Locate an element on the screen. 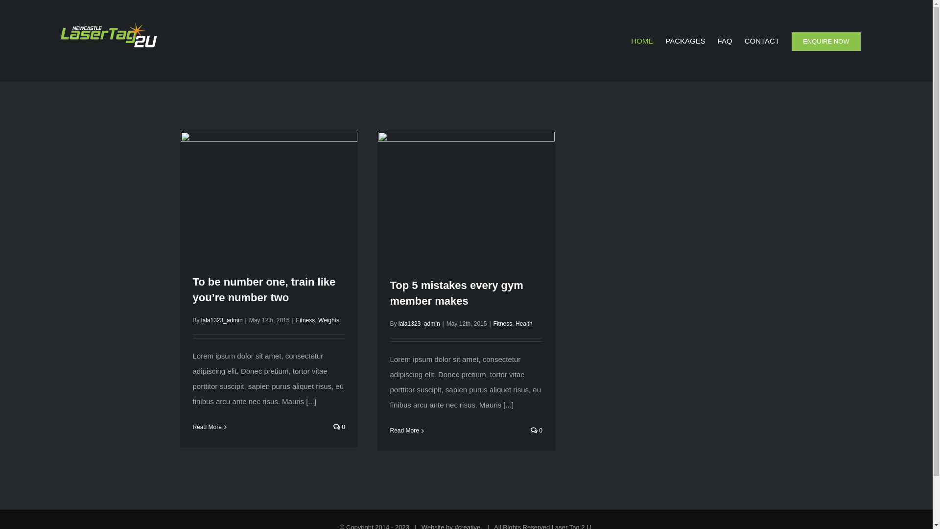  Health is located at coordinates (524, 324).